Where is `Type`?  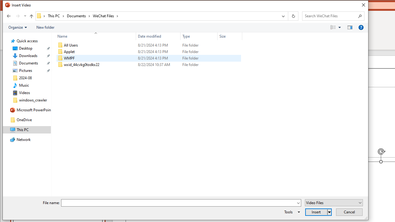
Type is located at coordinates (199, 36).